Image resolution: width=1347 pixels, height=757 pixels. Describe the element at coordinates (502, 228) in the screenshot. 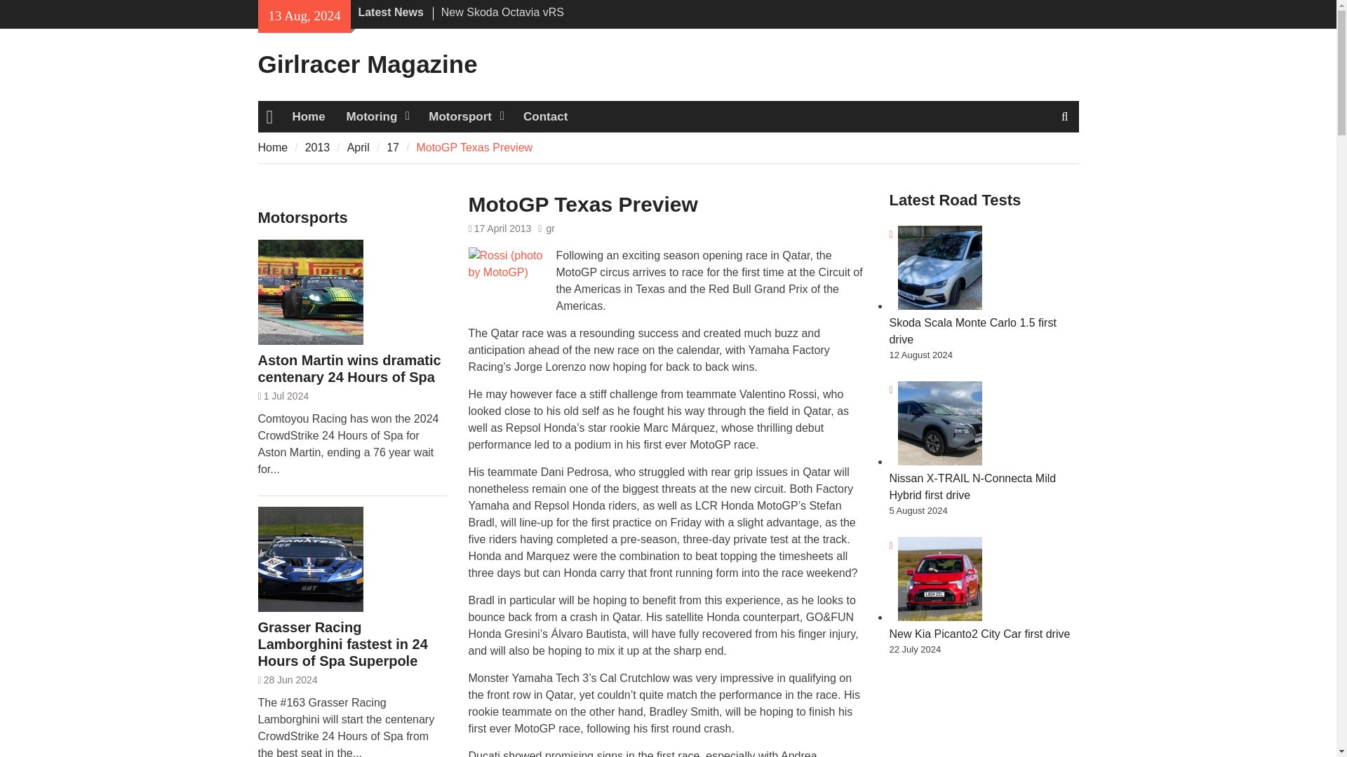

I see `17 April 2013` at that location.